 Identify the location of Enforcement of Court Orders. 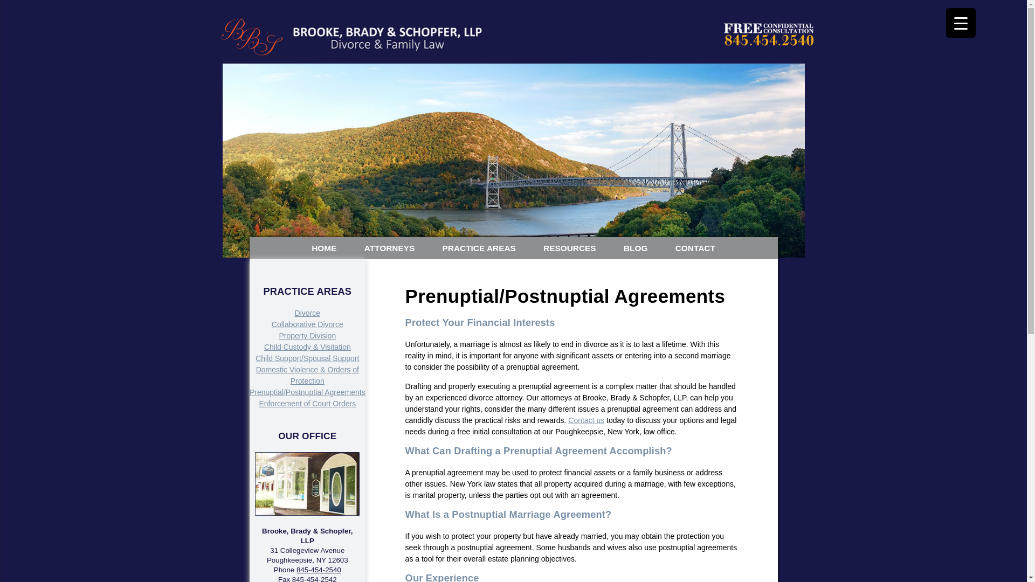
(307, 403).